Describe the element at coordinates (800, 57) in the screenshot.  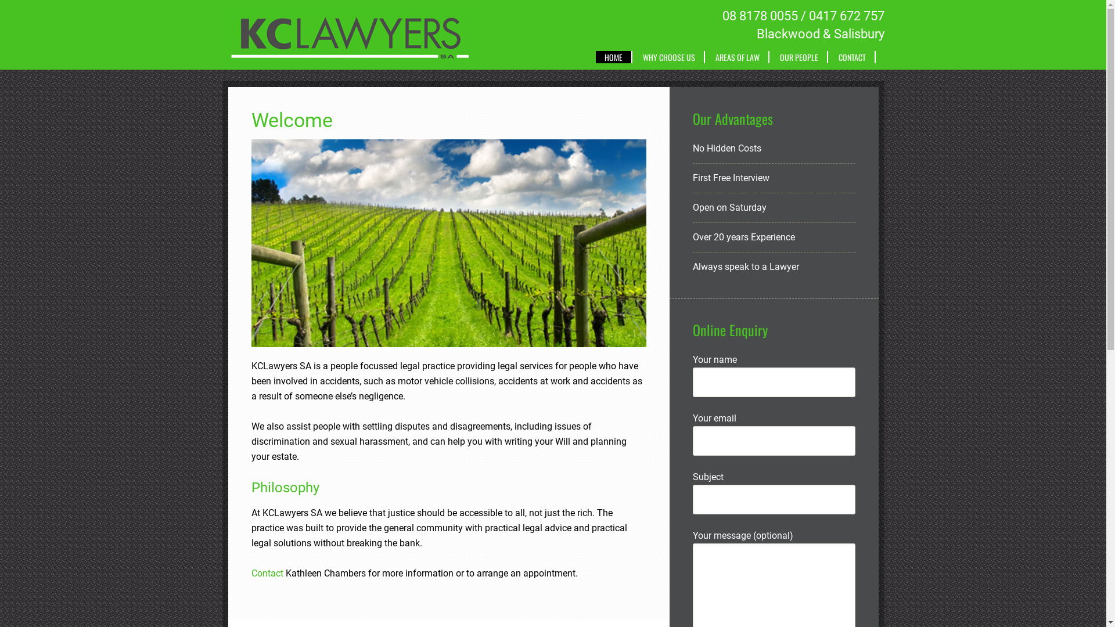
I see `OUR PEOPLE` at that location.